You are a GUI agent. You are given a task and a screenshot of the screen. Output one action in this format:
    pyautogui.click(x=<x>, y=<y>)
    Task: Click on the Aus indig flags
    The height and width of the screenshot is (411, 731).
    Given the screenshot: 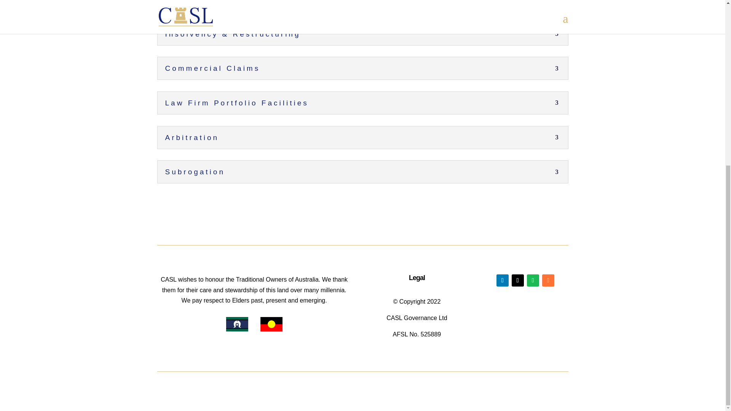 What is the action you would take?
    pyautogui.click(x=254, y=324)
    